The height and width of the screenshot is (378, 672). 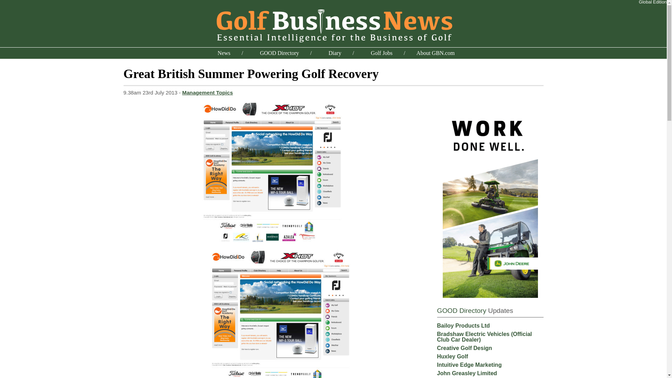 I want to click on GBN Home, so click(x=333, y=24).